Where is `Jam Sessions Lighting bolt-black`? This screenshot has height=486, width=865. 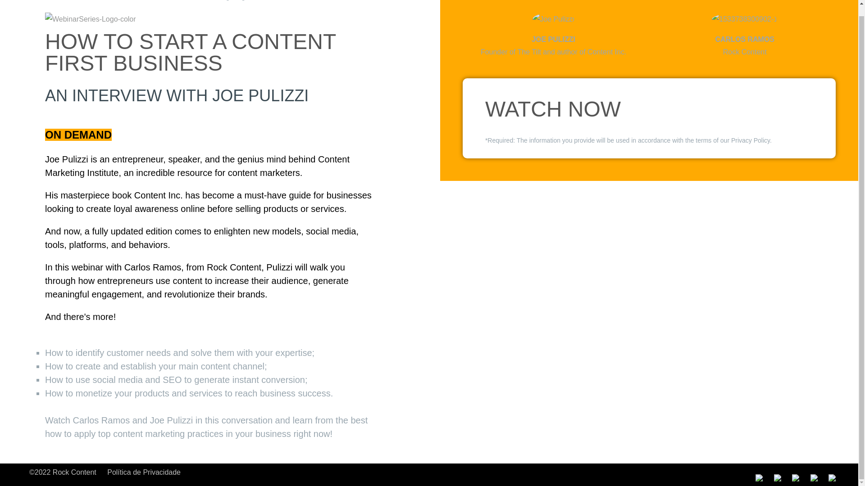
Jam Sessions Lighting bolt-black is located at coordinates (222, 2).